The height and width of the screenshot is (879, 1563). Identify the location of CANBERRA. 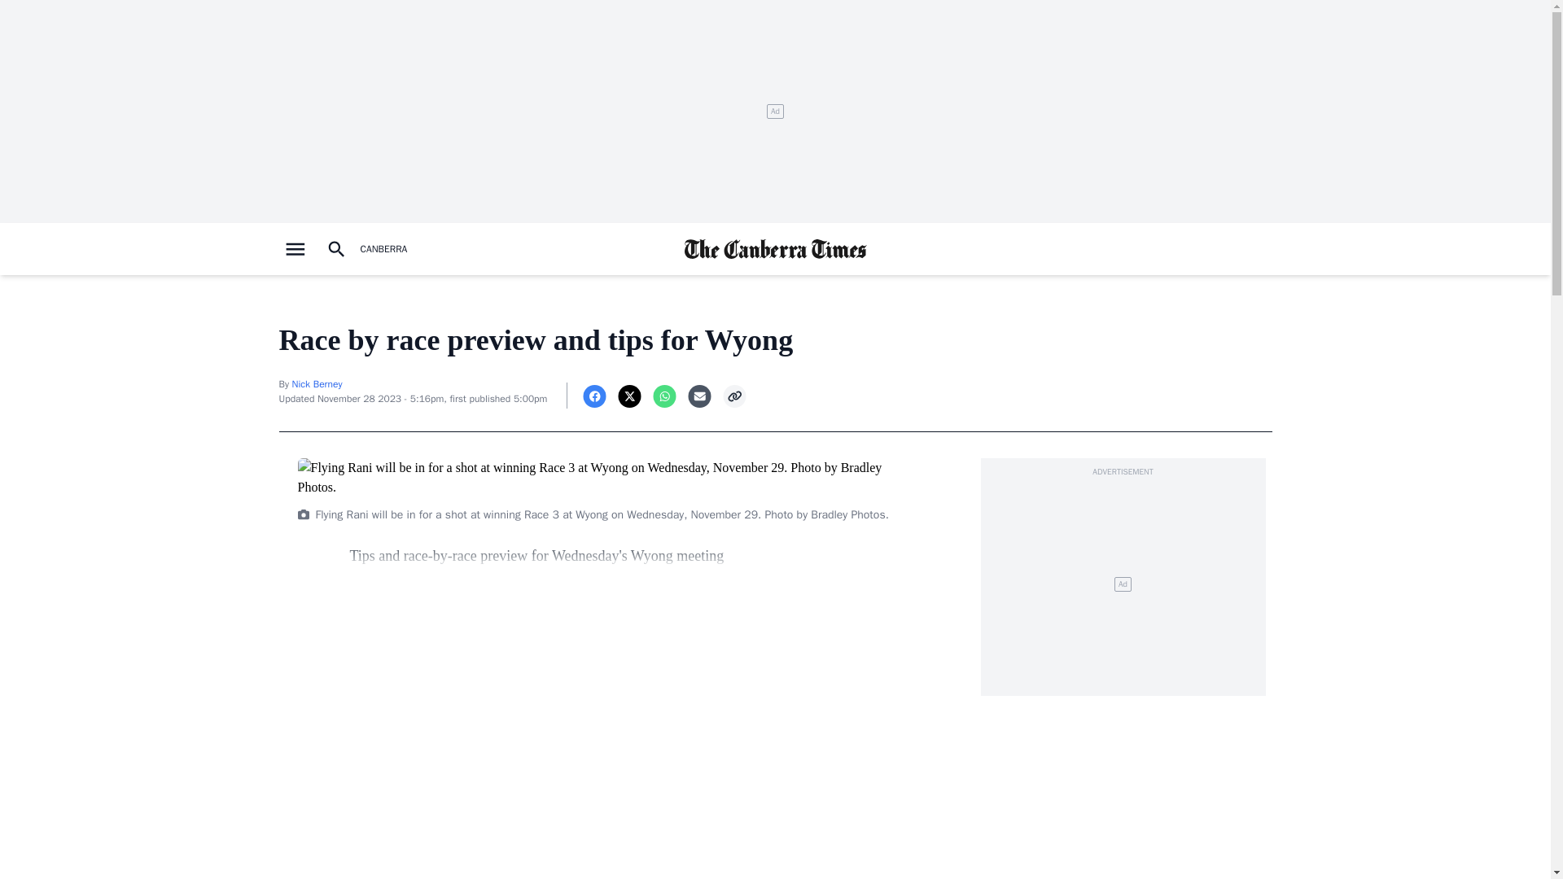
(383, 249).